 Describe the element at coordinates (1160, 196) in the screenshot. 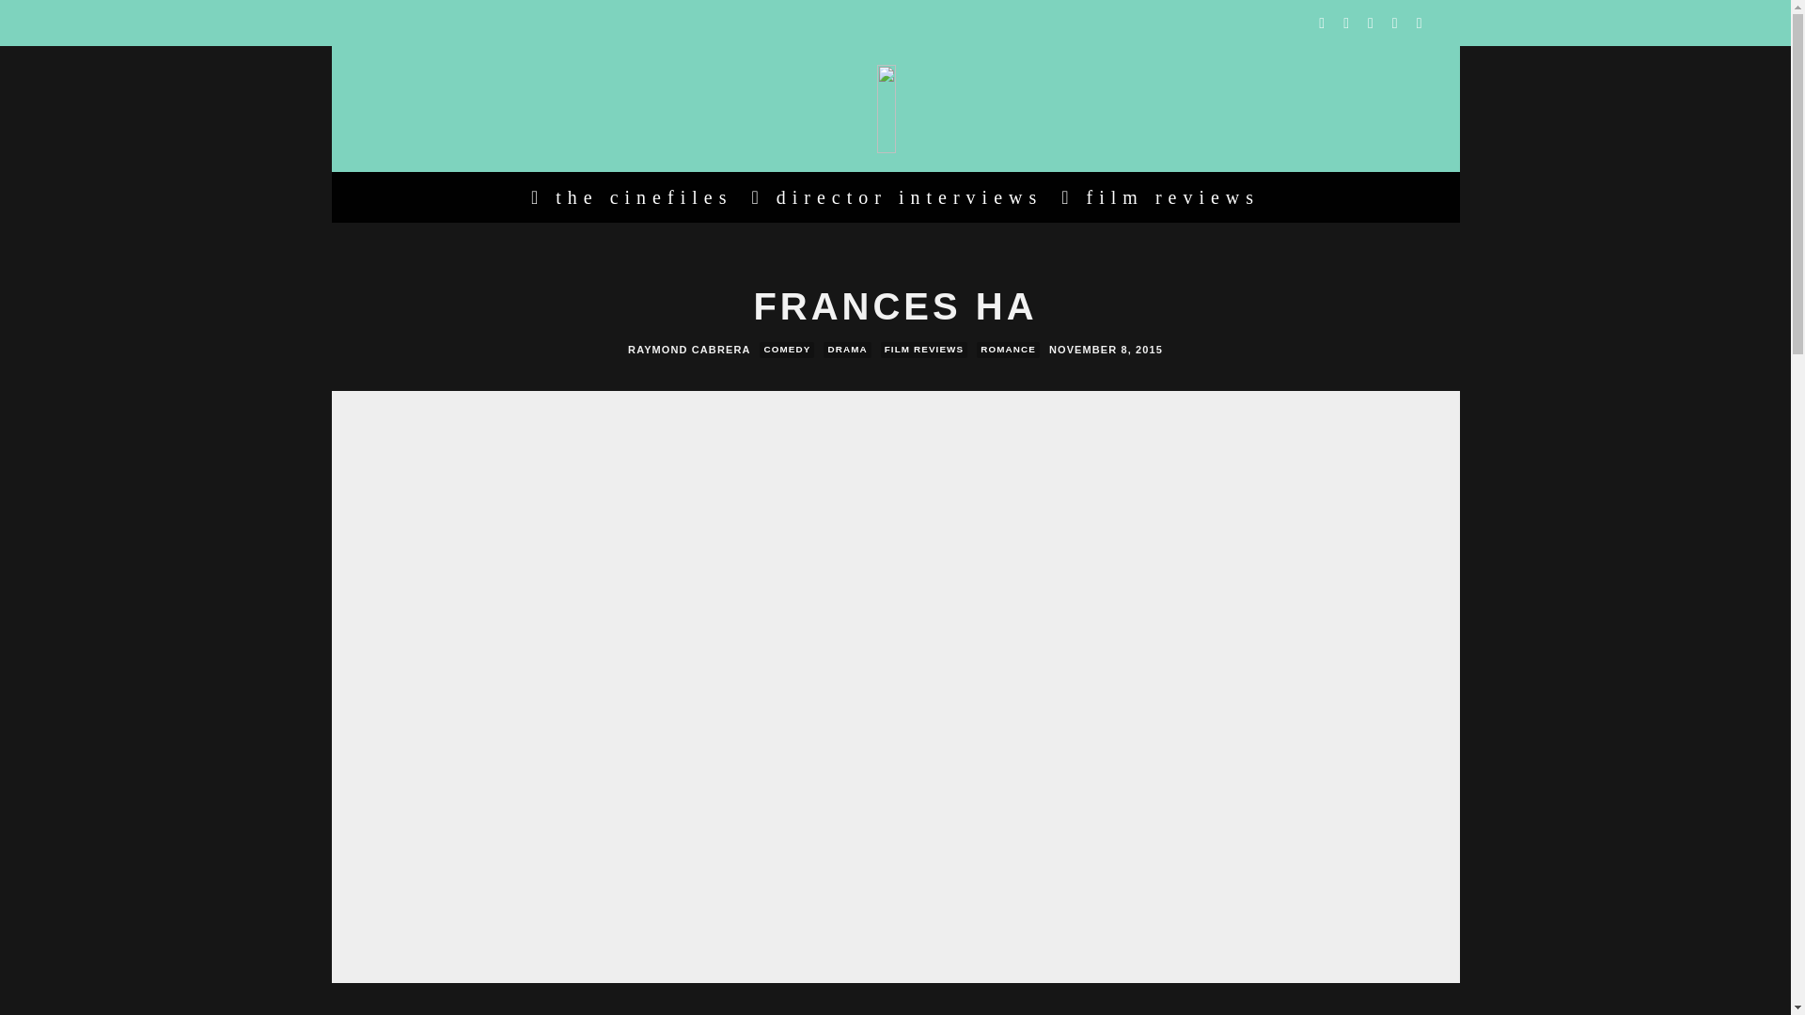

I see `film reviews` at that location.